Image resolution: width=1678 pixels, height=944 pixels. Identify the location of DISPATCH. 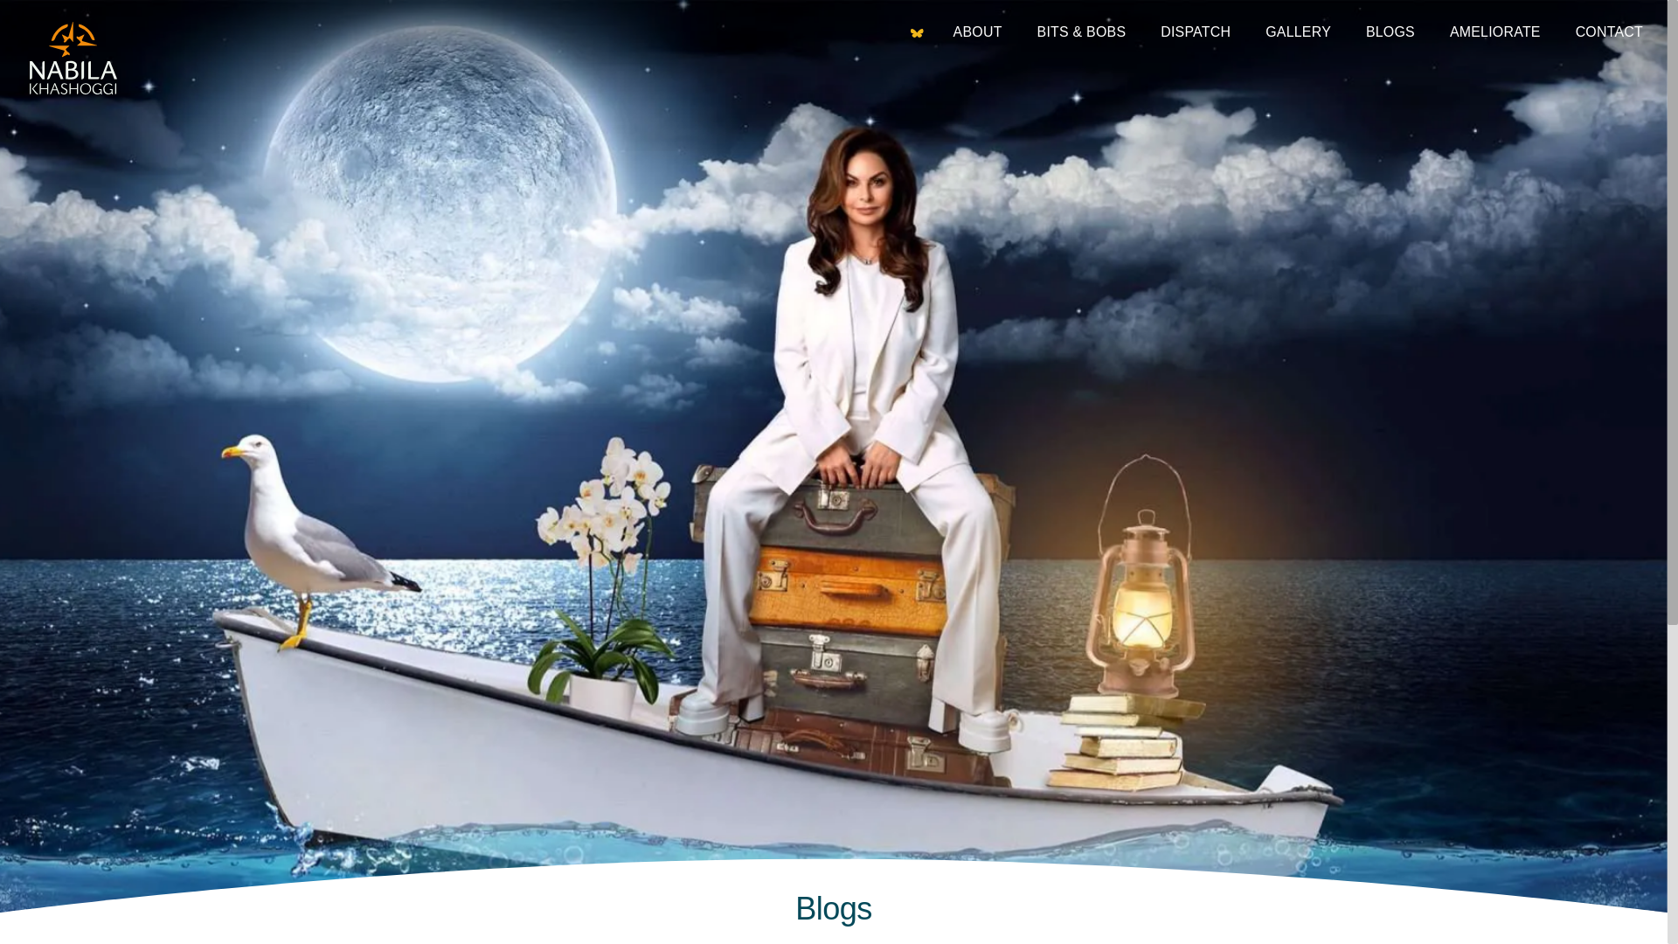
(1196, 33).